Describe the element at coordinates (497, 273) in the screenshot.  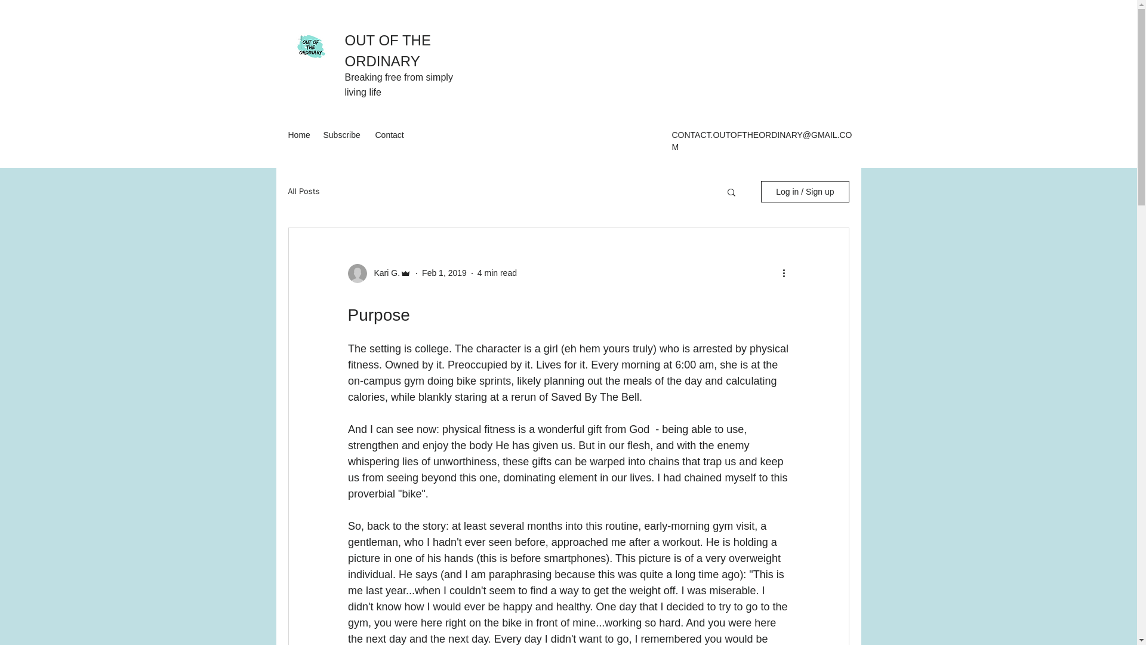
I see `4 min read` at that location.